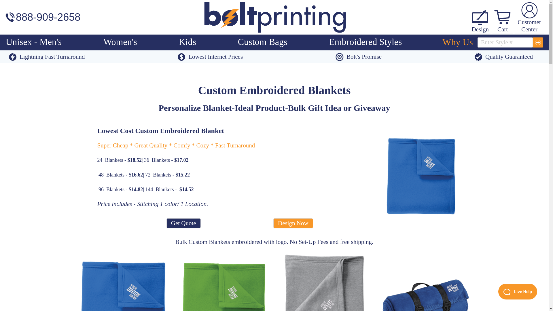  Describe the element at coordinates (48, 17) in the screenshot. I see `888-909-2658` at that location.